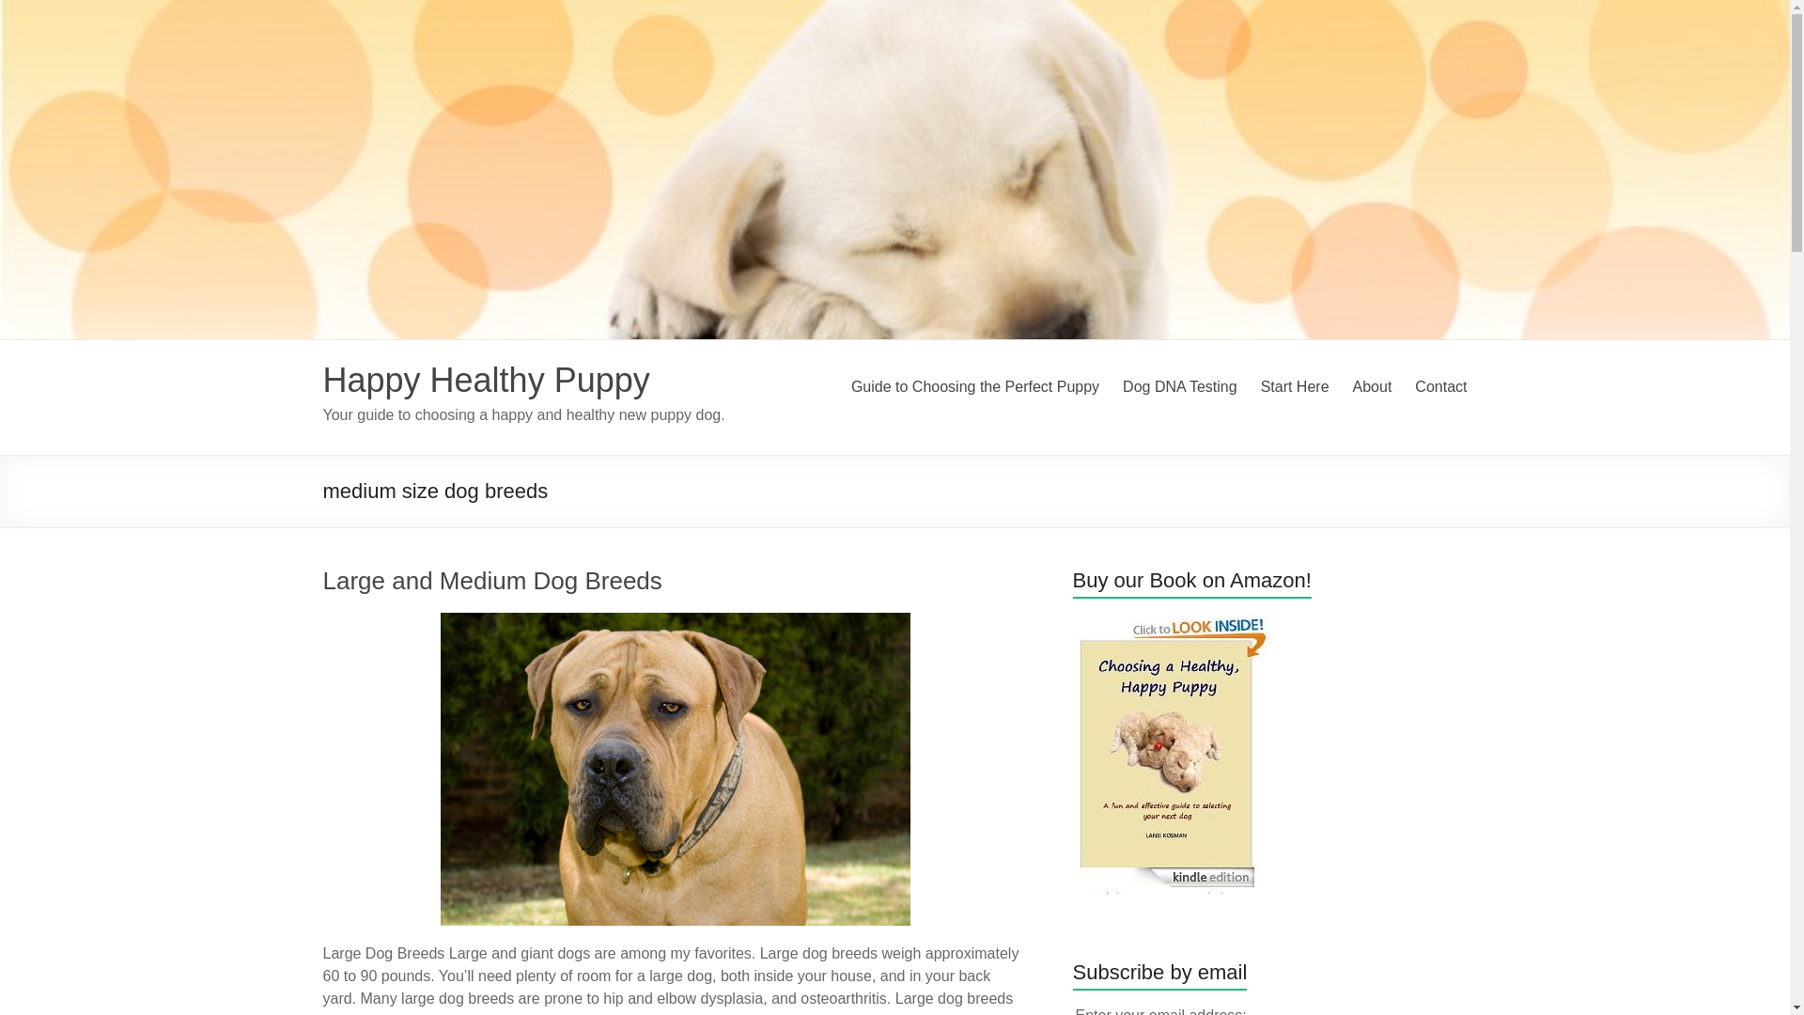 Image resolution: width=1804 pixels, height=1015 pixels. I want to click on Contact, so click(1439, 387).